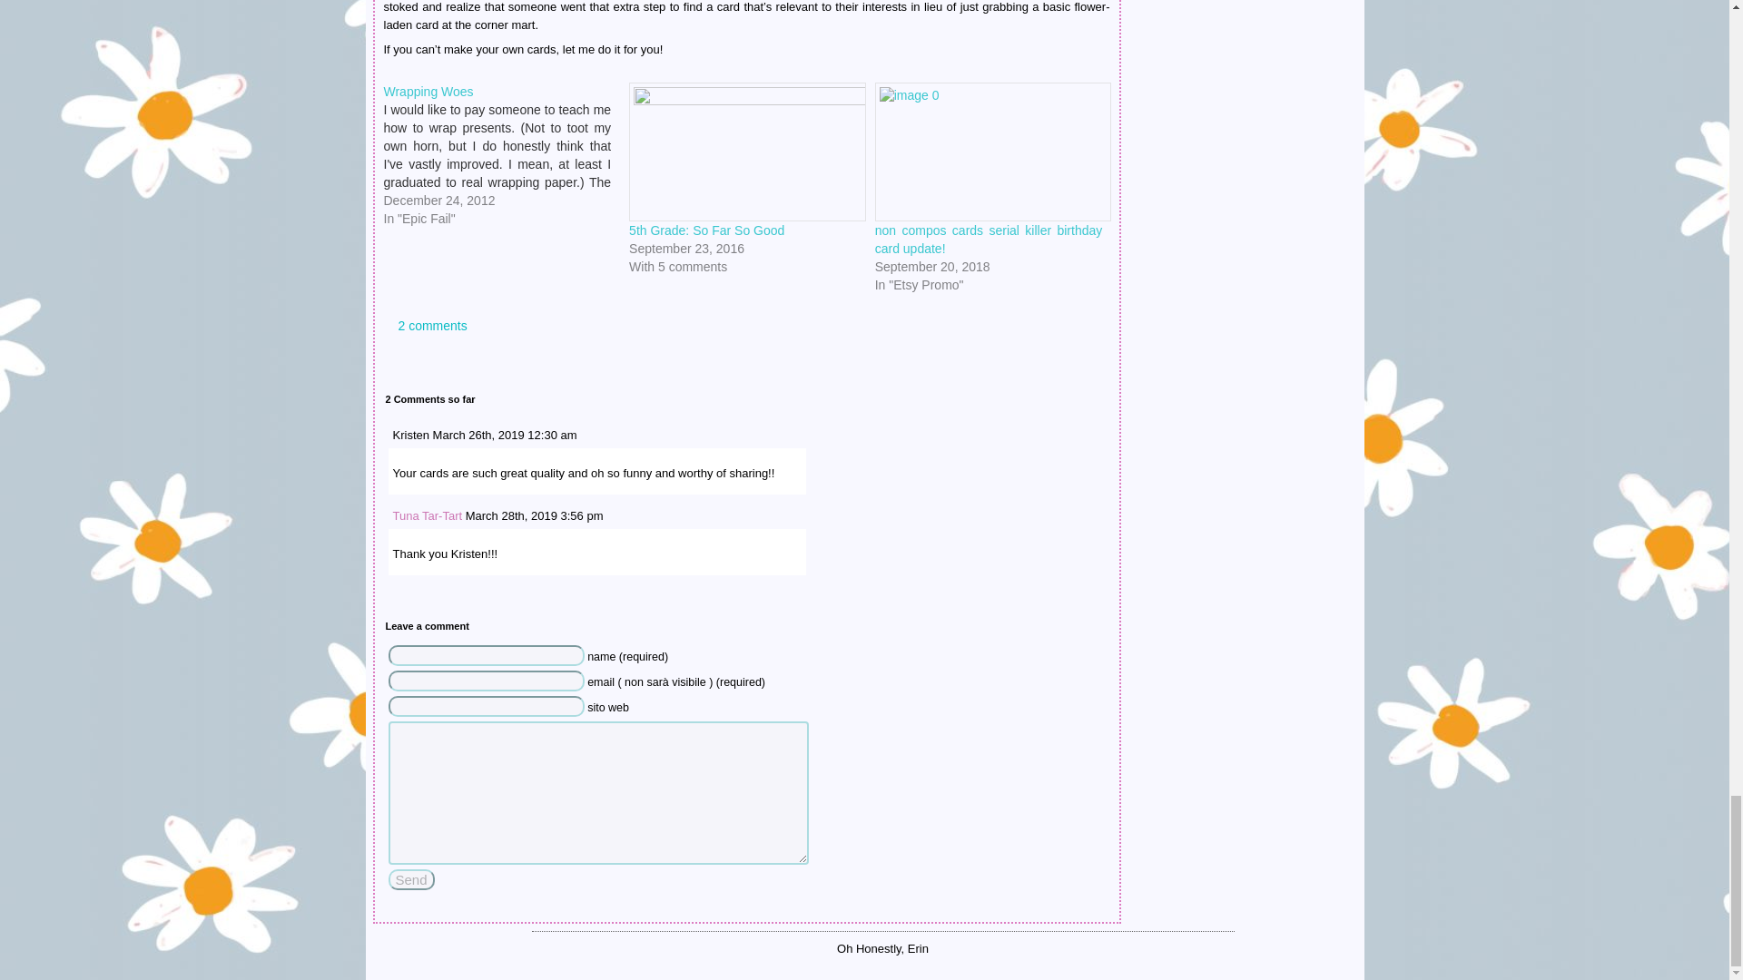 The height and width of the screenshot is (980, 1743). Describe the element at coordinates (428, 91) in the screenshot. I see `Wrapping Woes` at that location.